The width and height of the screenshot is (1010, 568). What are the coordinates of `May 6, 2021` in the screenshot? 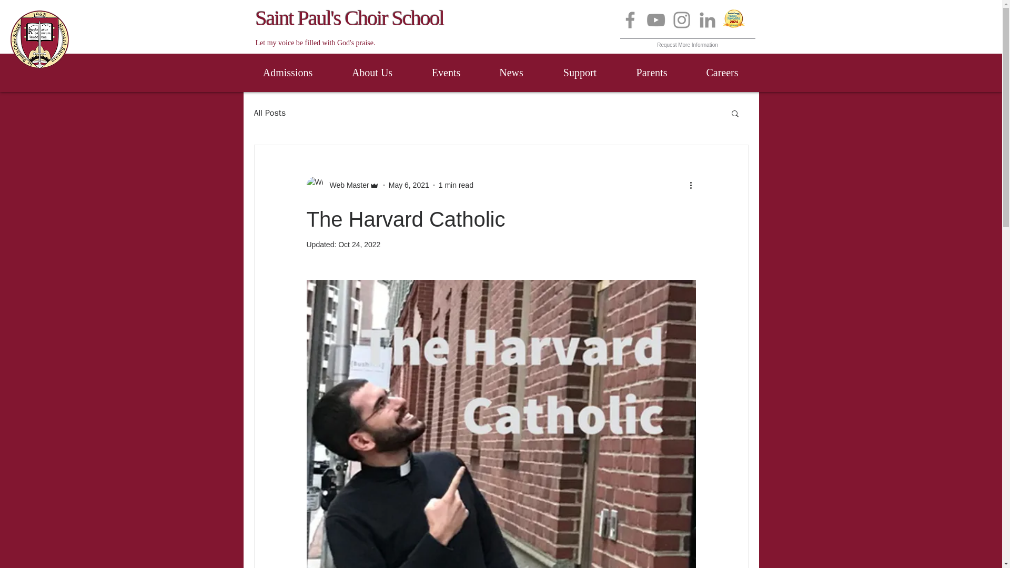 It's located at (409, 185).